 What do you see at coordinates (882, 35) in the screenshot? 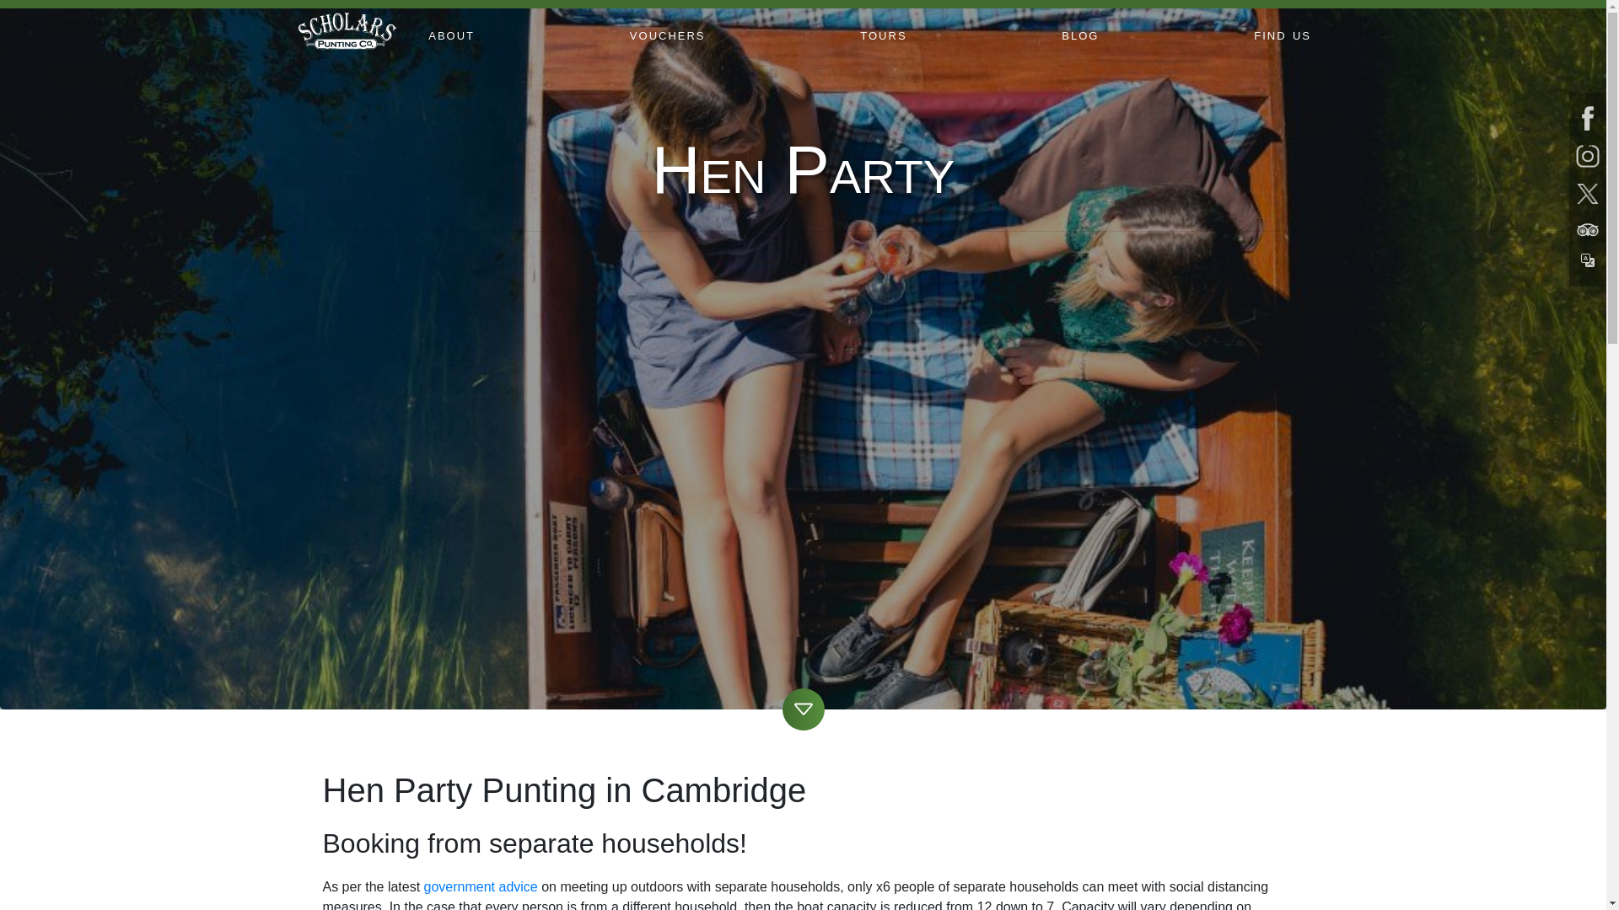
I see `tours` at bounding box center [882, 35].